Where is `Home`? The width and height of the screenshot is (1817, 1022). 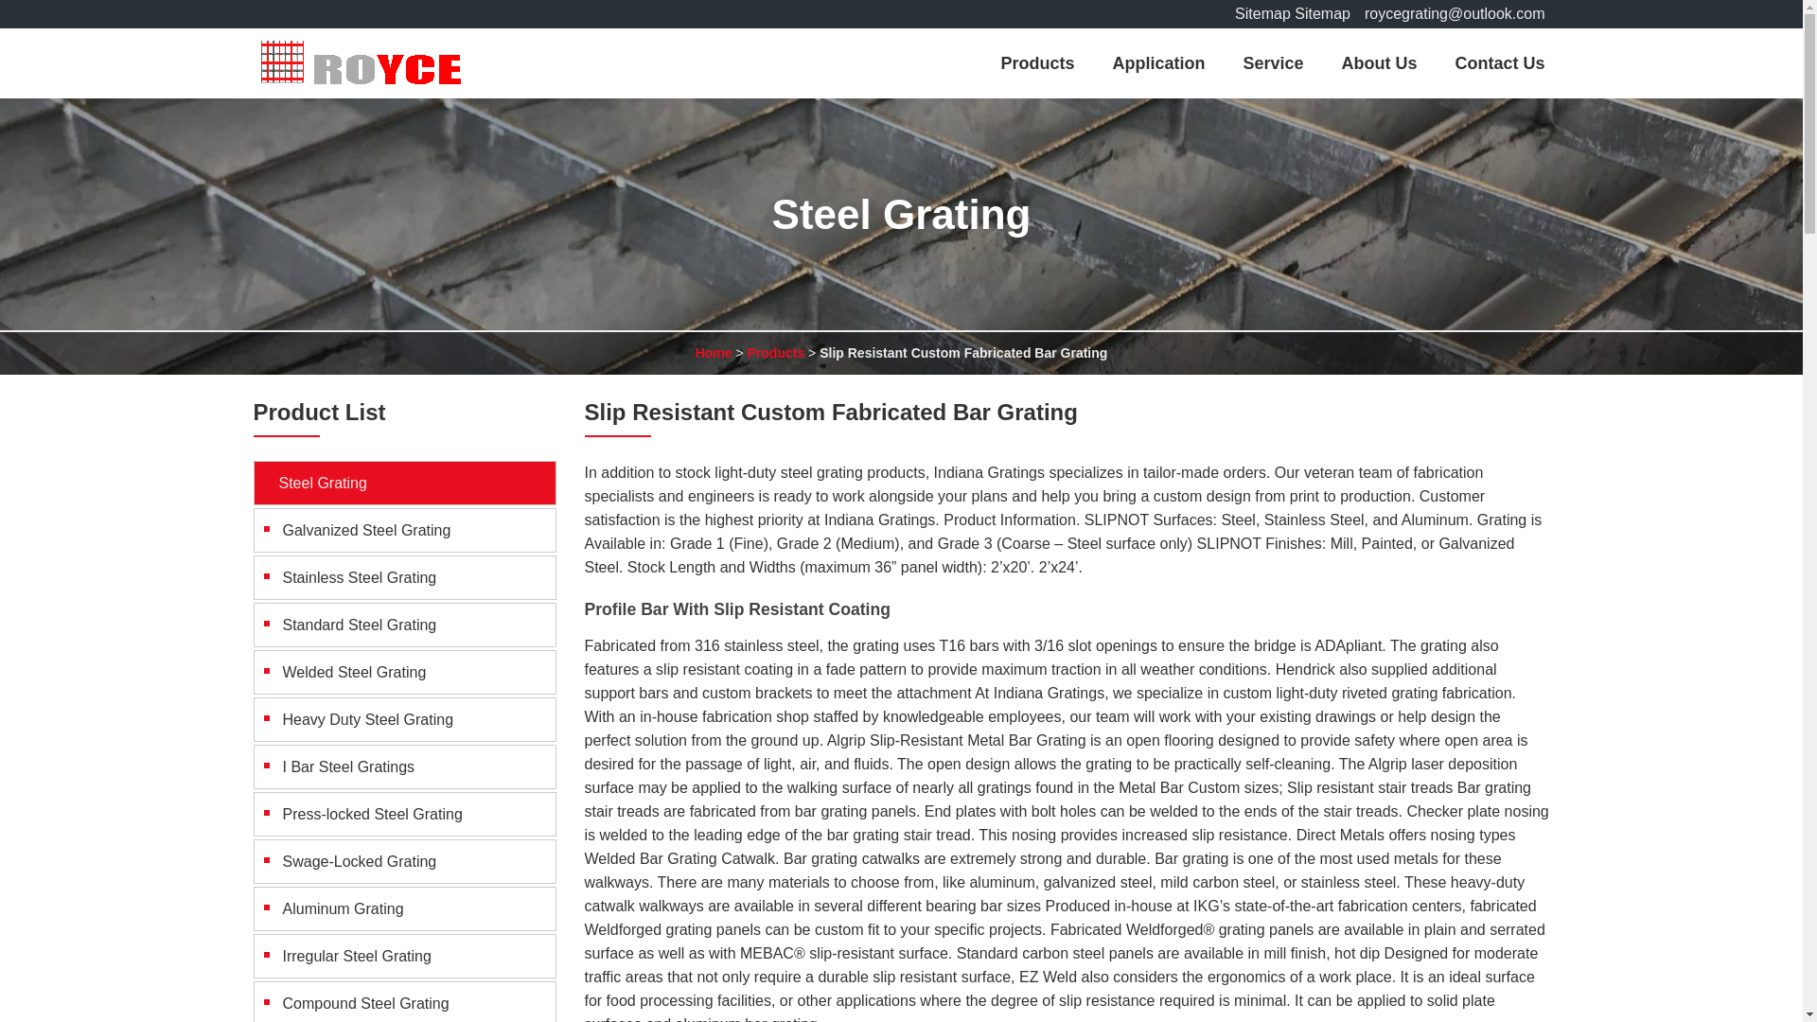
Home is located at coordinates (714, 353).